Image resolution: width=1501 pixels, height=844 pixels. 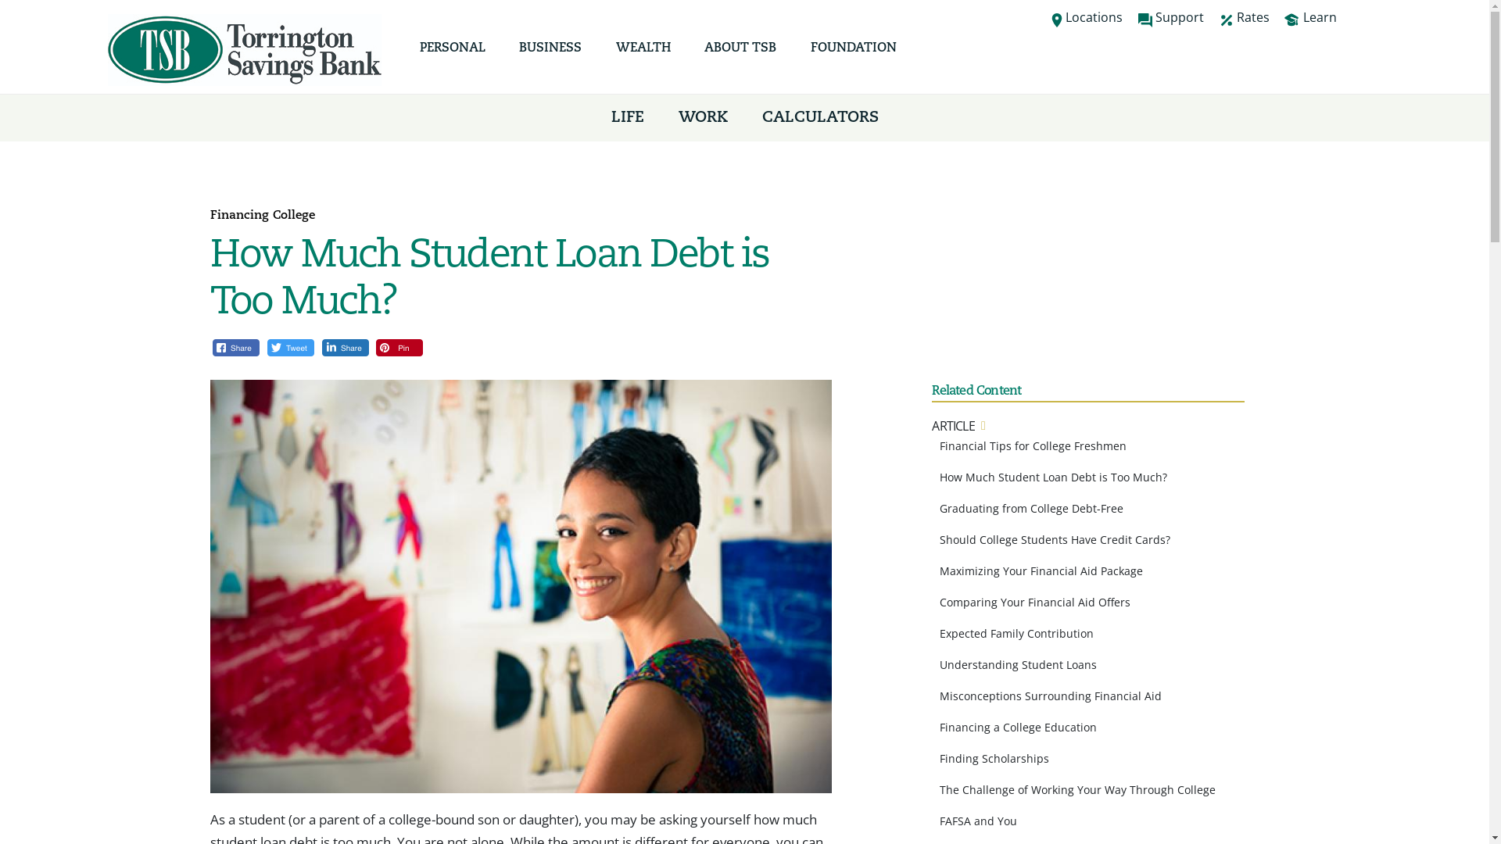 I want to click on Should College Students Have Credit Cards?, so click(x=1055, y=539).